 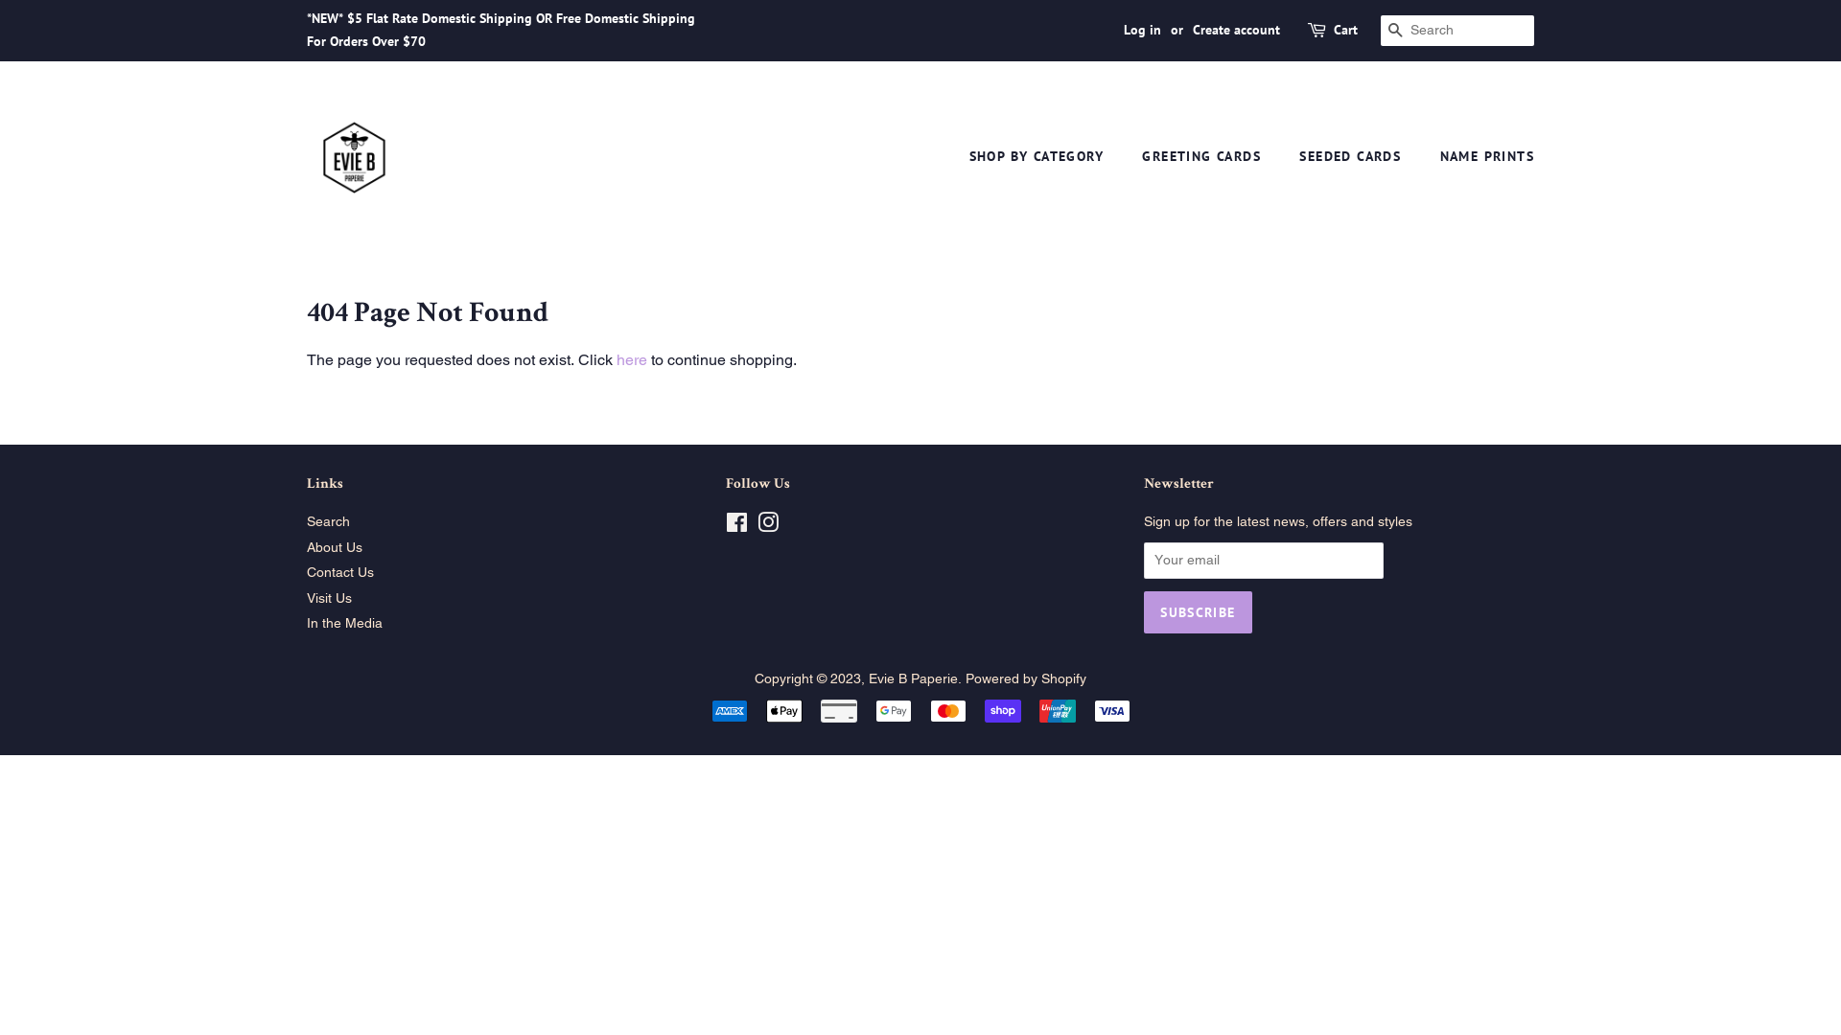 I want to click on NAME PRINTS, so click(x=1480, y=157).